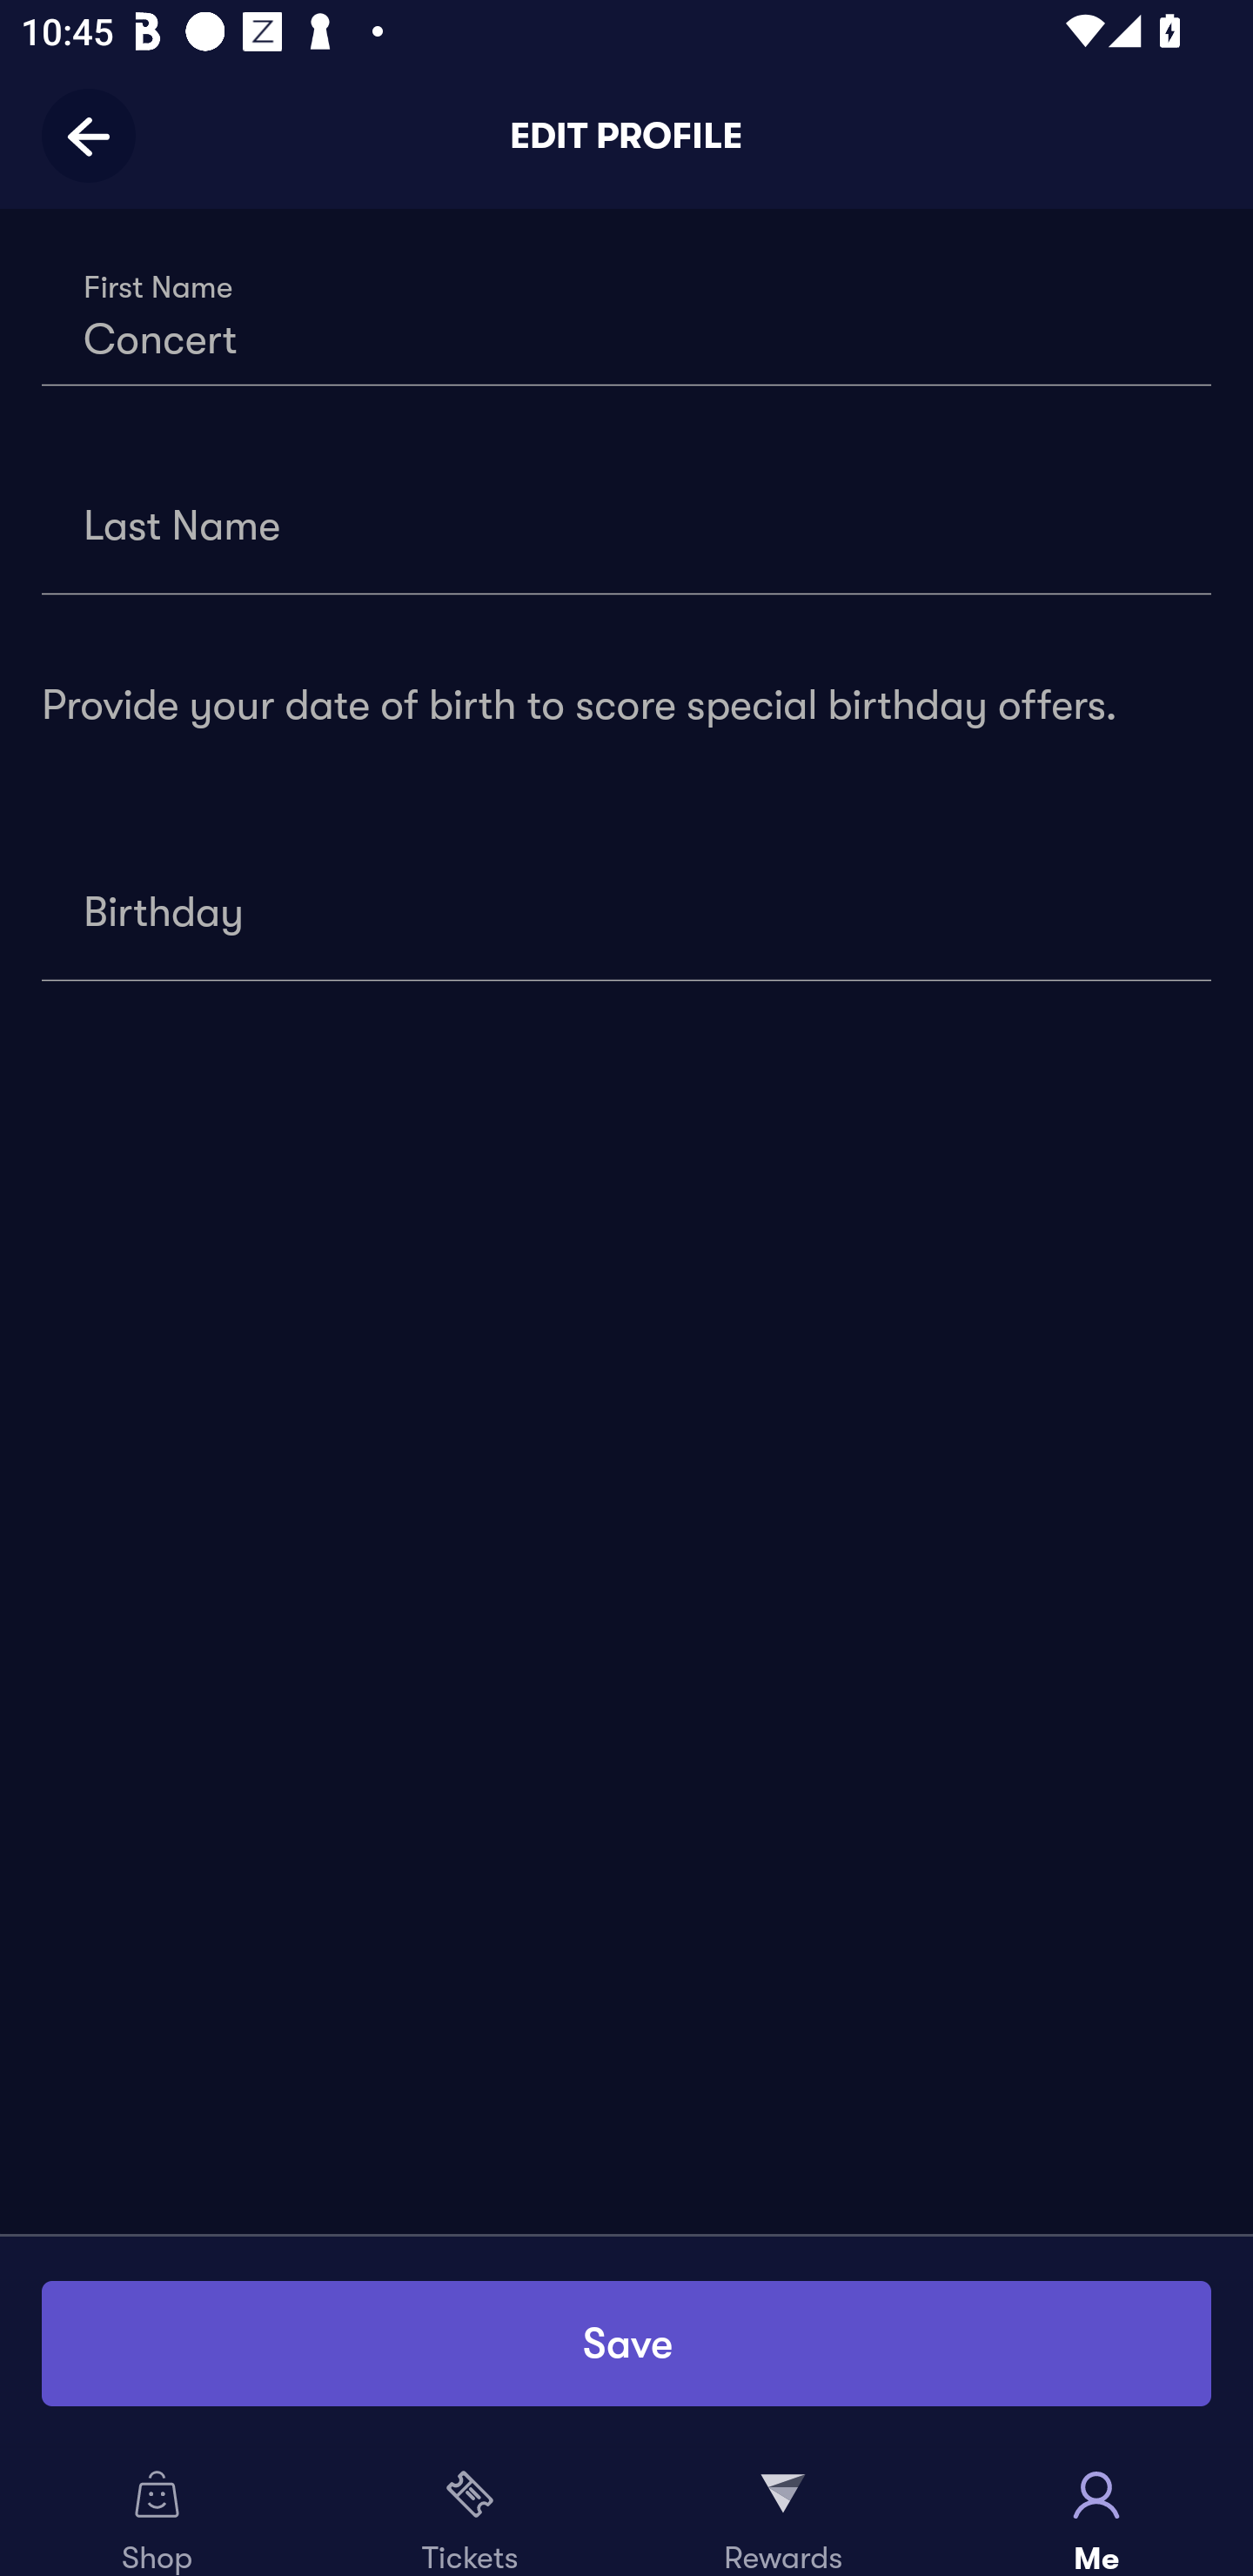  Describe the element at coordinates (157, 2512) in the screenshot. I see `Shop` at that location.